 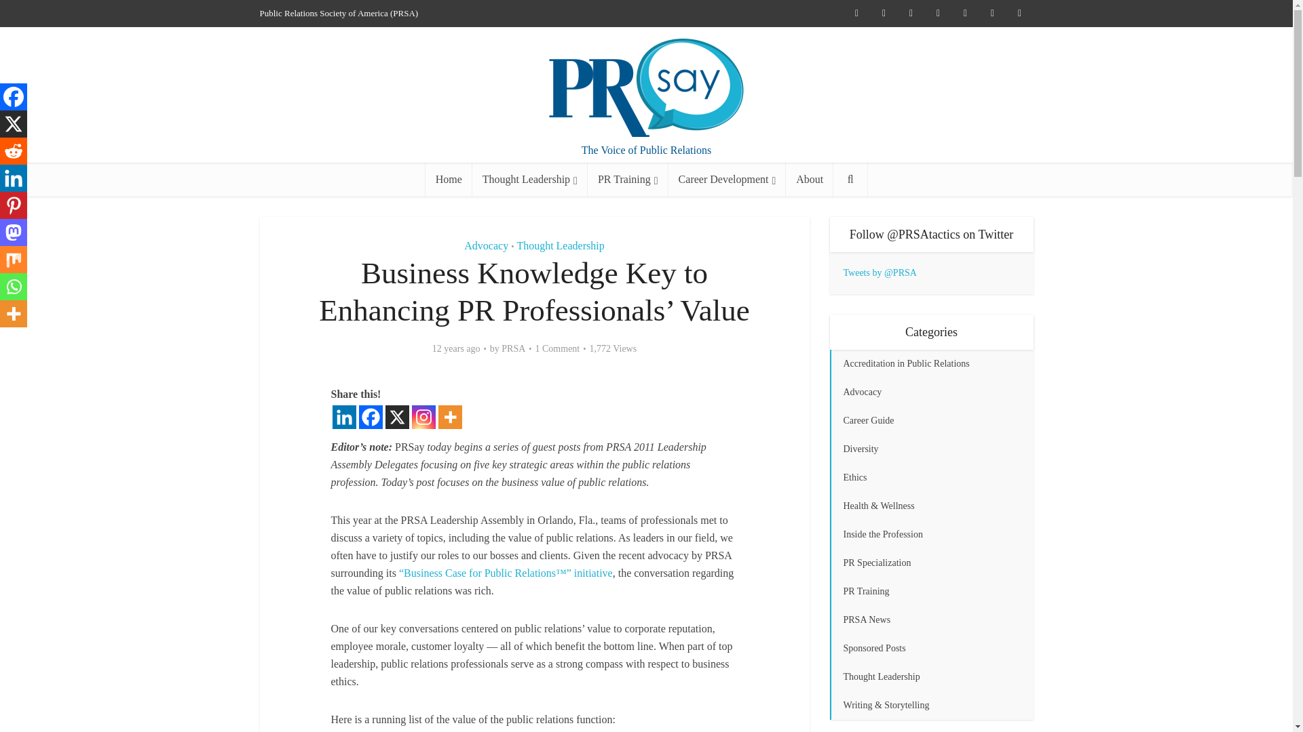 What do you see at coordinates (14, 232) in the screenshot?
I see `Mastodon` at bounding box center [14, 232].